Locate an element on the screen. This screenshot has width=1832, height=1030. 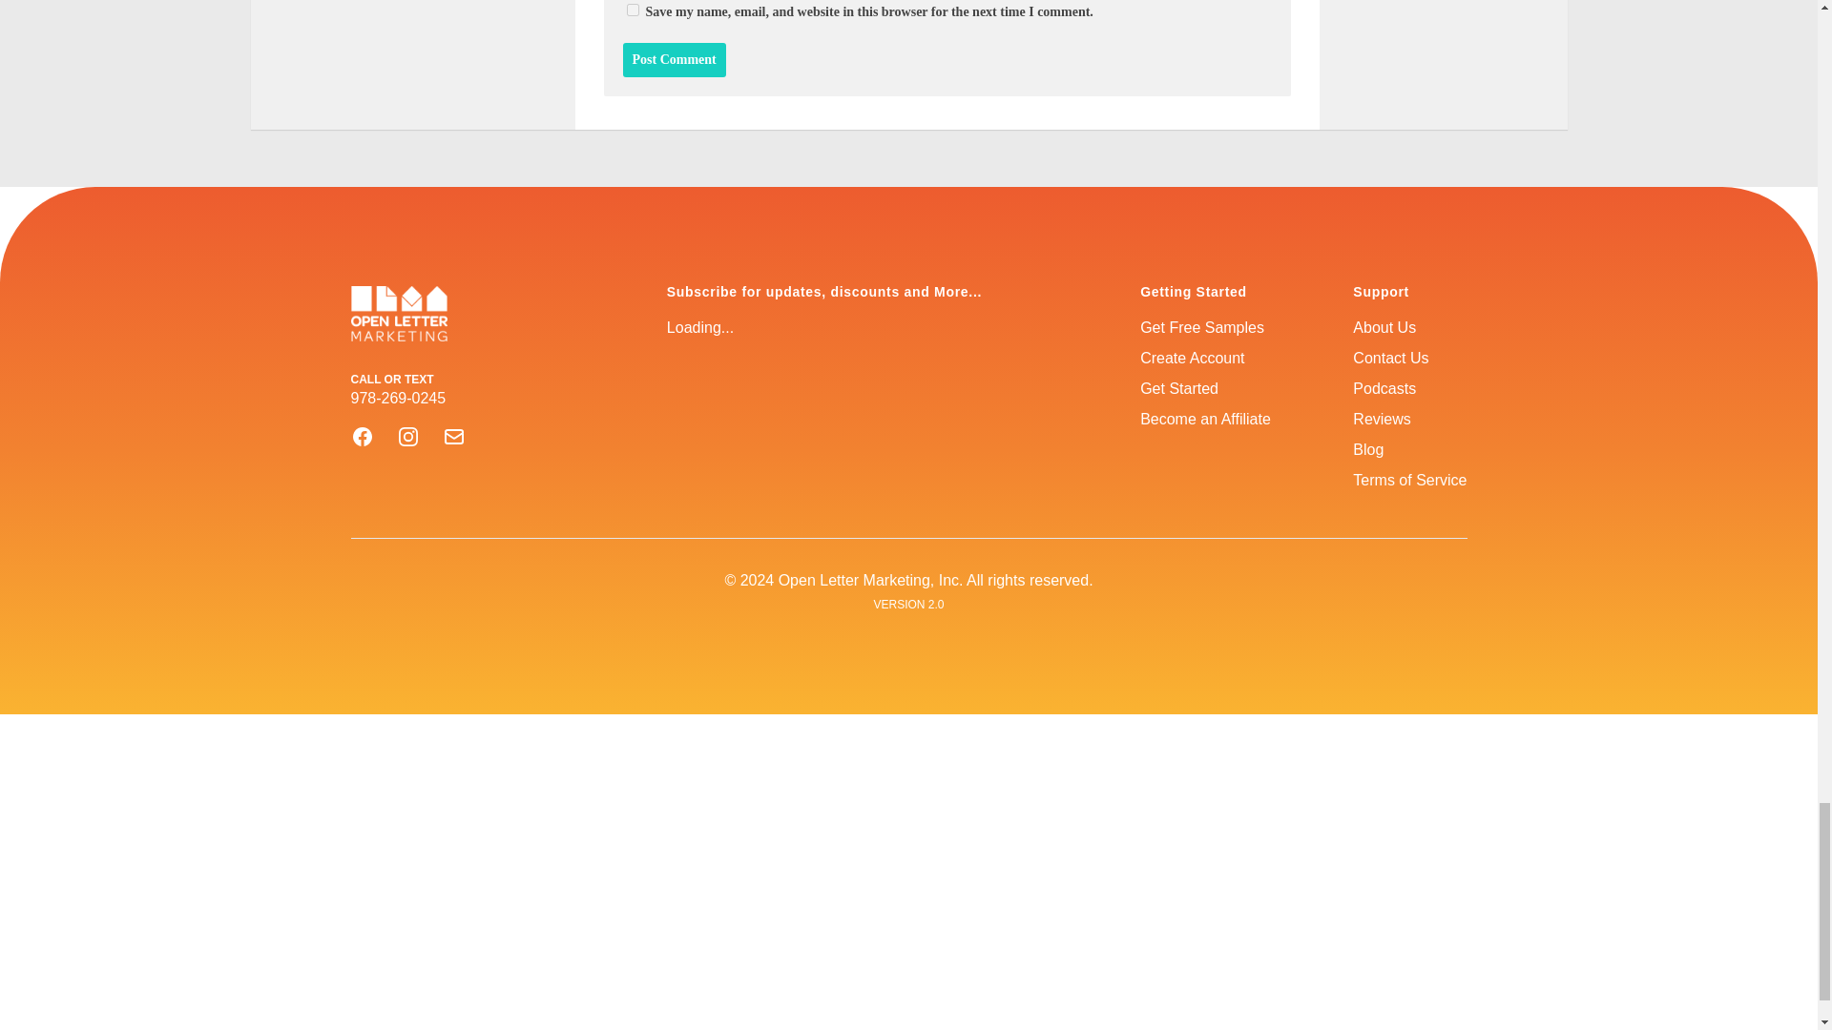
Post Comment is located at coordinates (674, 60).